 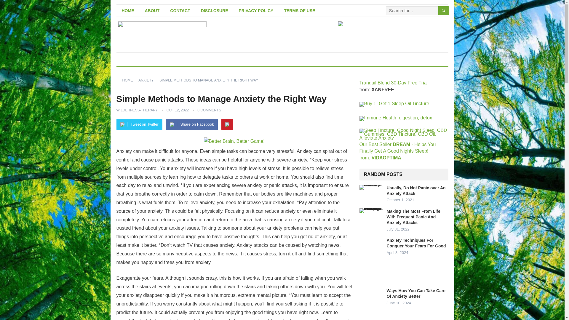 I want to click on Share on Facebook, so click(x=191, y=124).